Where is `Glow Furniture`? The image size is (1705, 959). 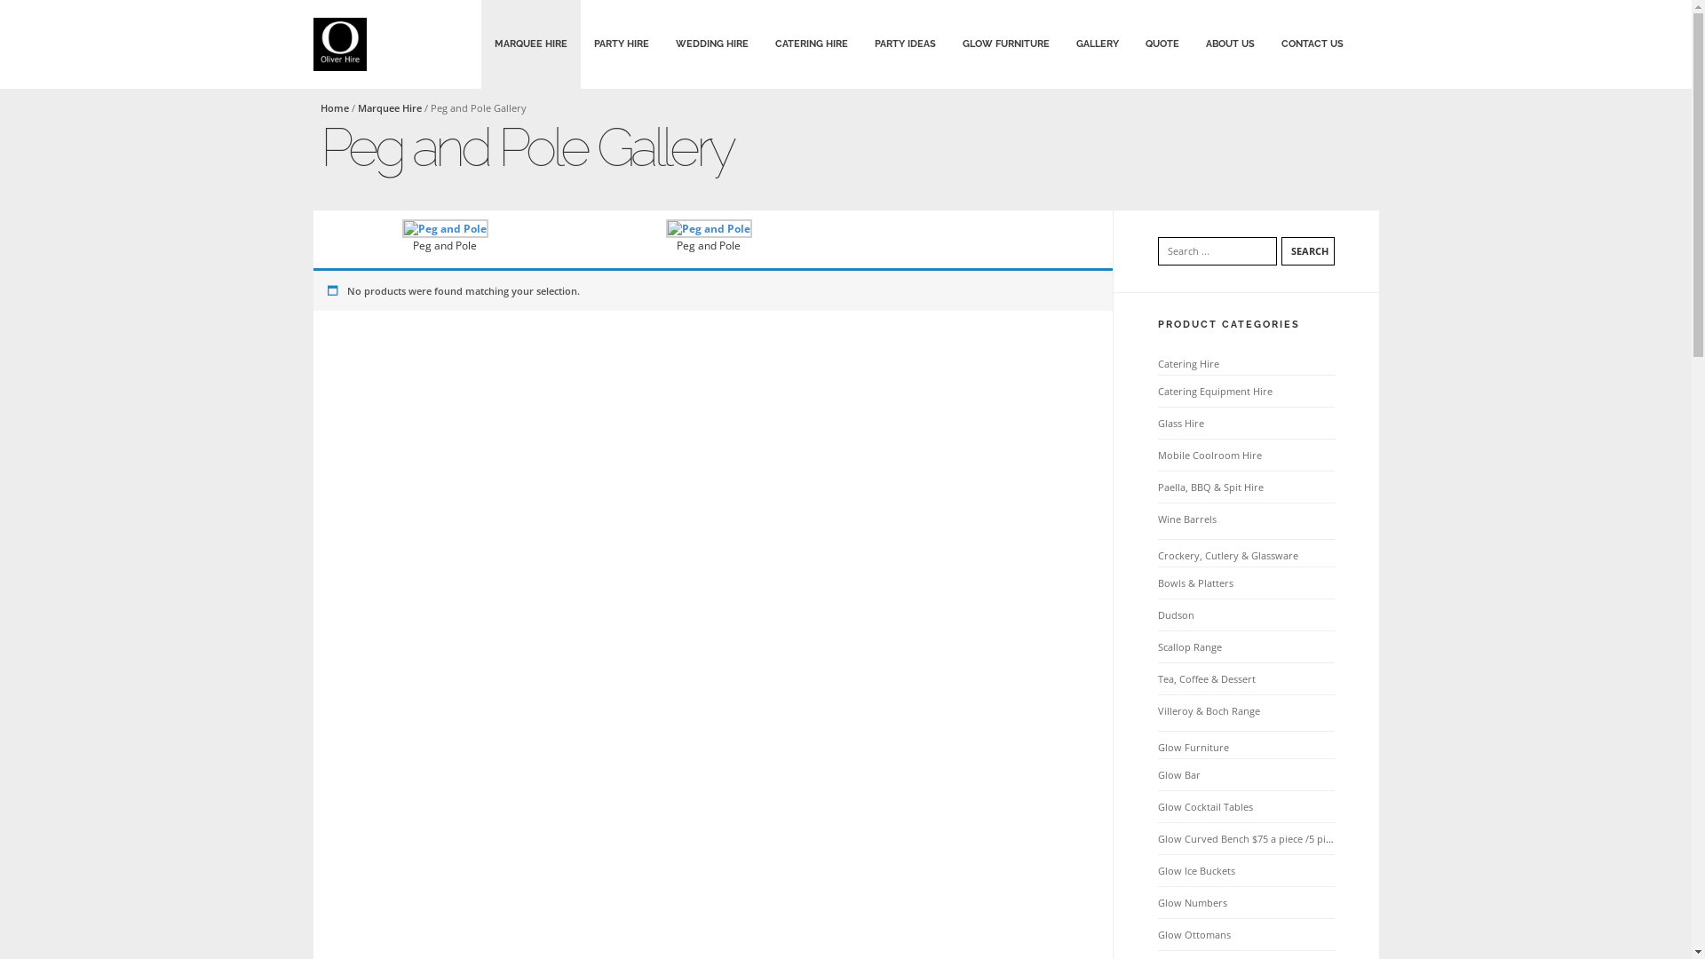
Glow Furniture is located at coordinates (1193, 748).